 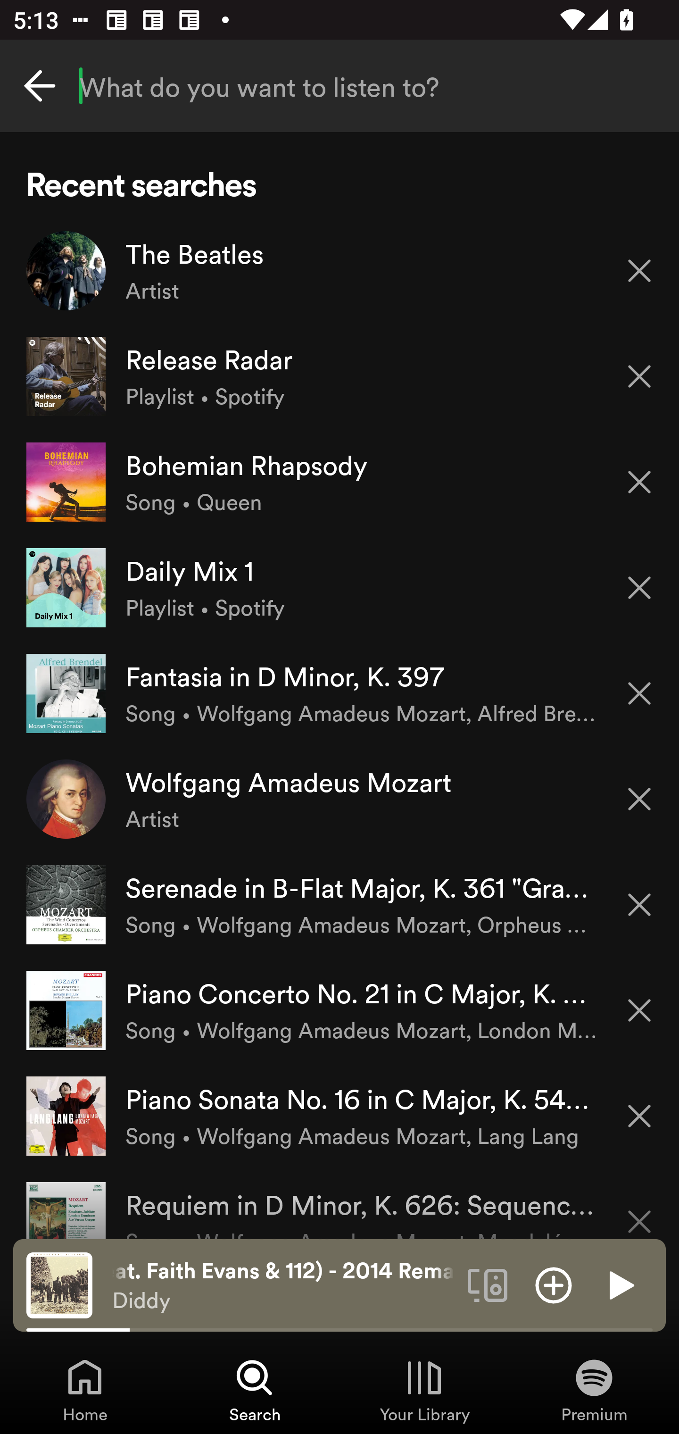 I want to click on Remove, so click(x=639, y=1210).